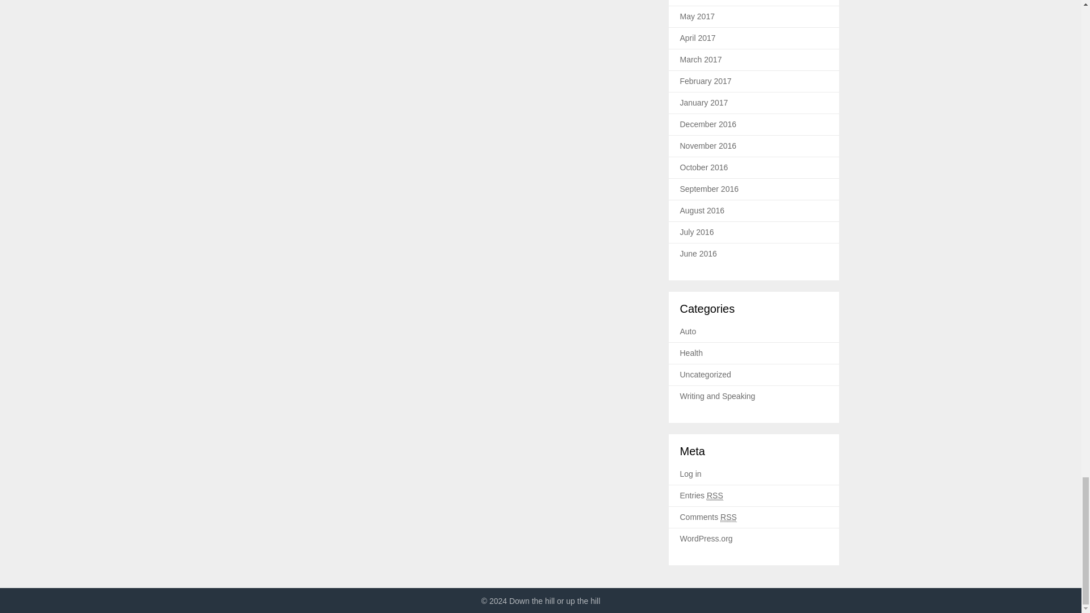 The width and height of the screenshot is (1090, 613). I want to click on Health Category, so click(691, 353).